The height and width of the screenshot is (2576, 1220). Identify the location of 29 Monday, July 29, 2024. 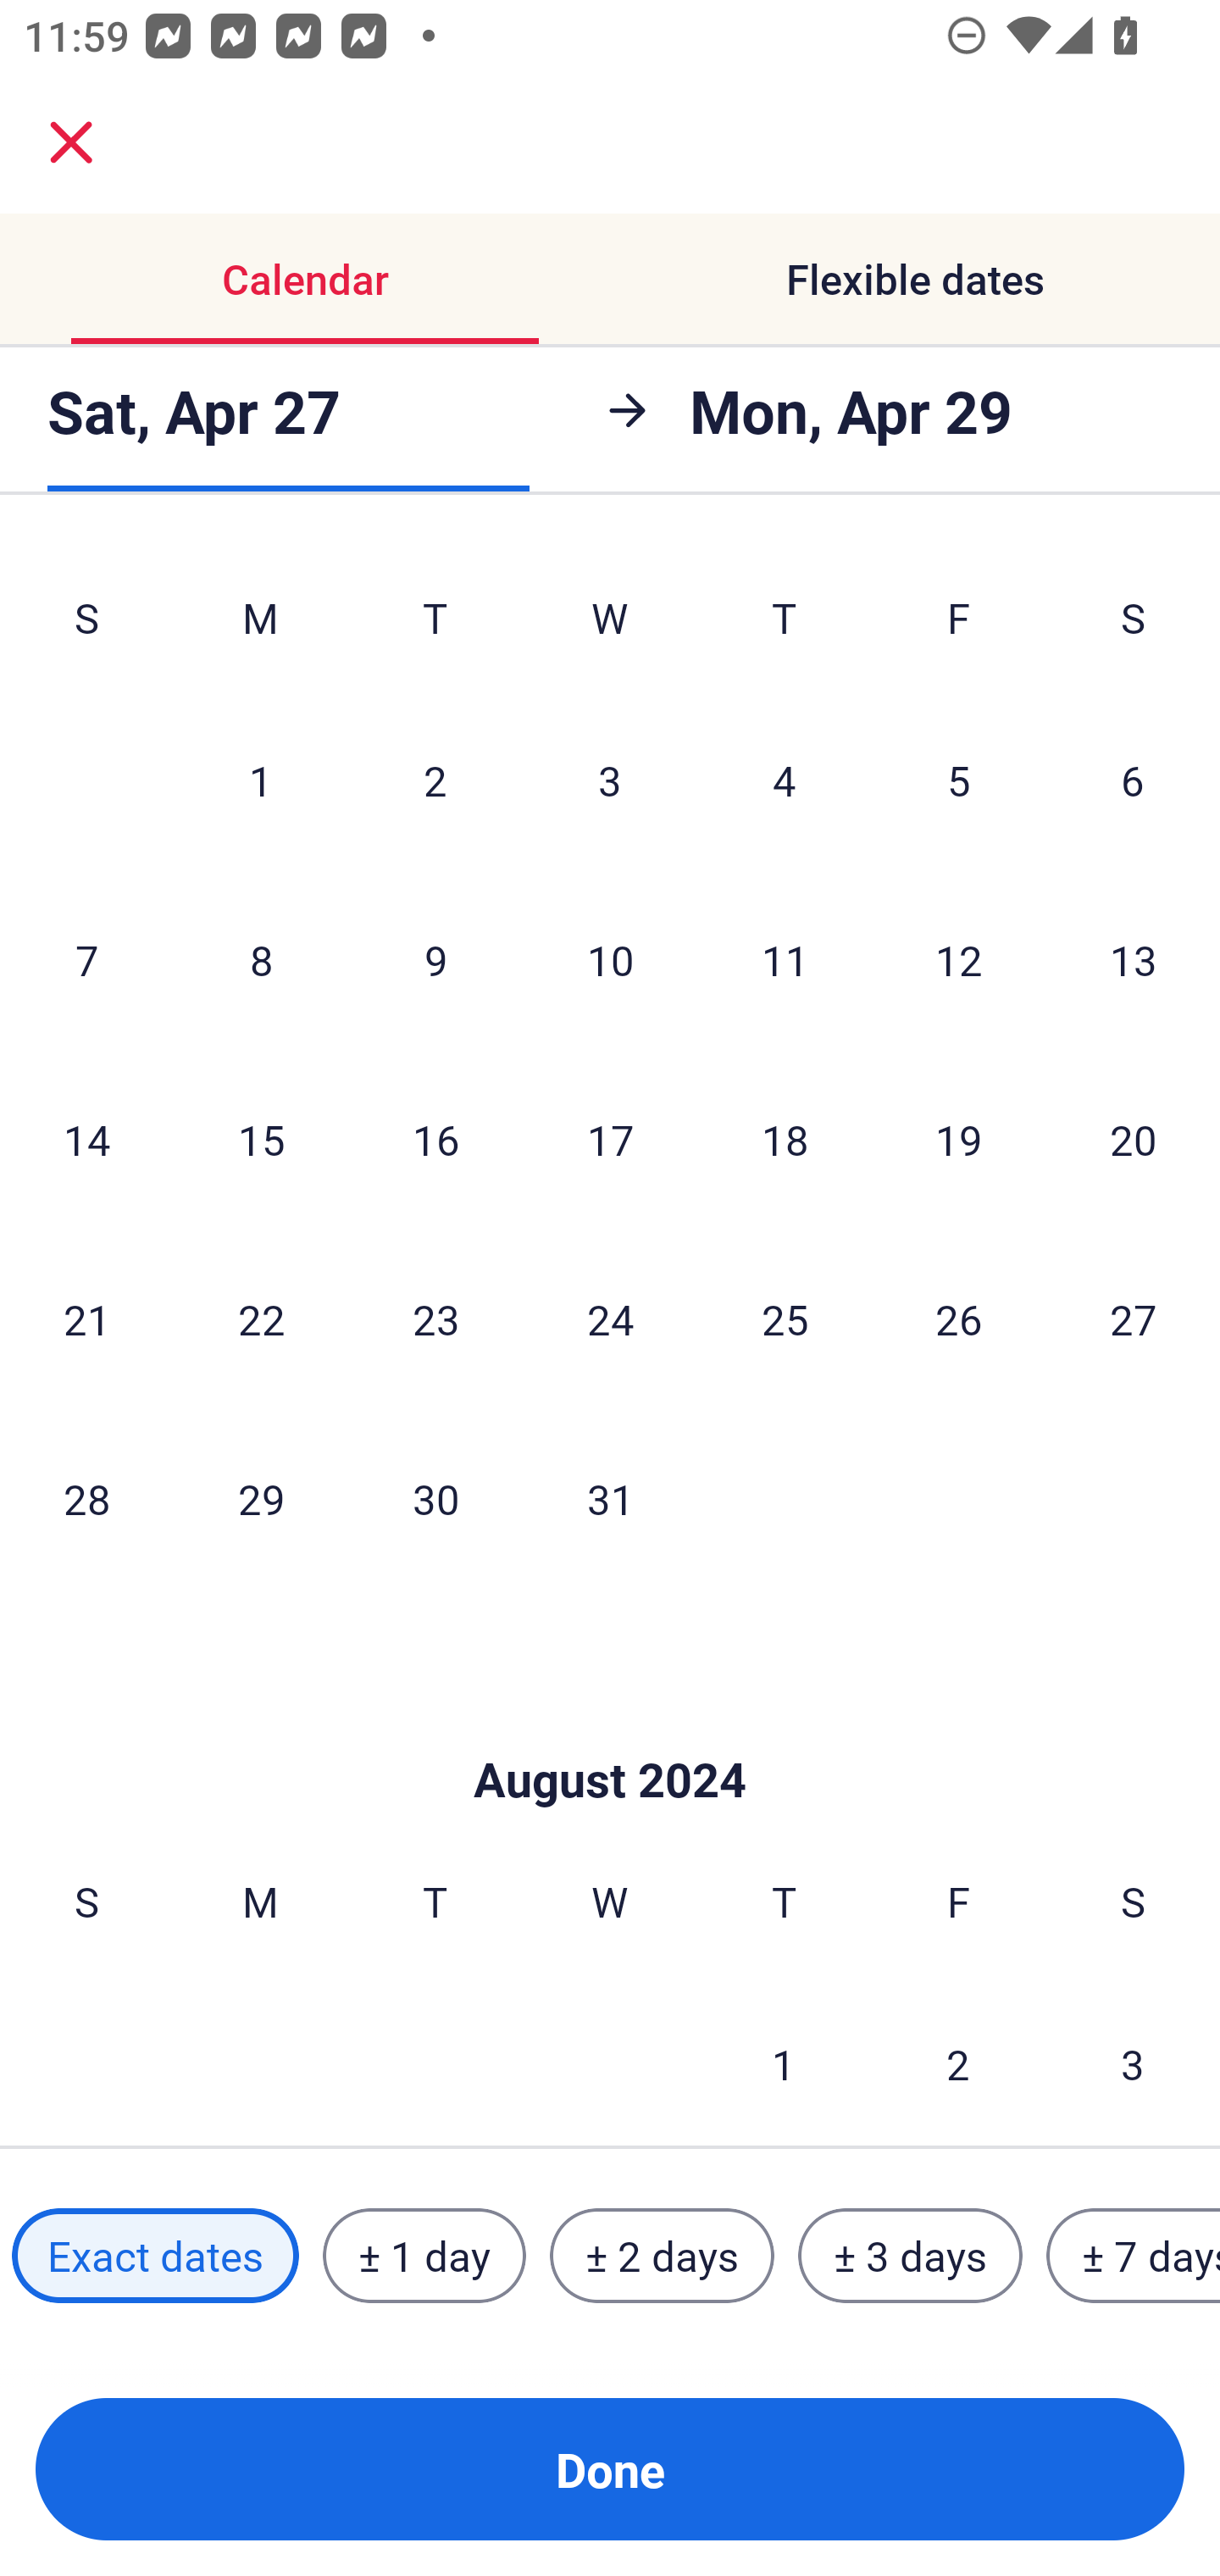
(261, 1497).